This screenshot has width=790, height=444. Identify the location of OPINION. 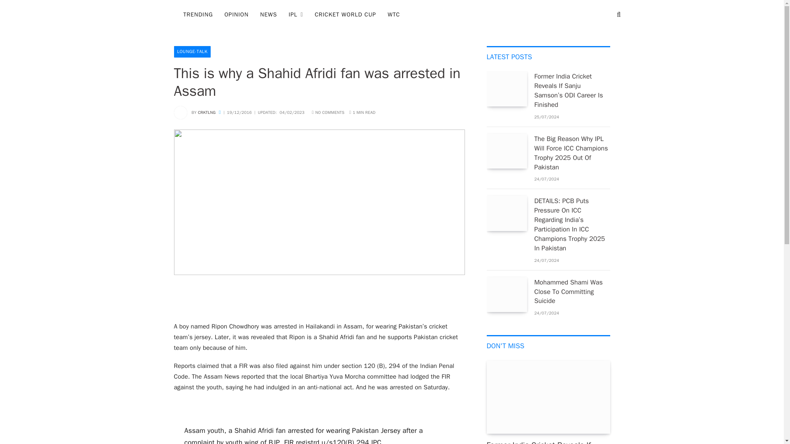
(236, 15).